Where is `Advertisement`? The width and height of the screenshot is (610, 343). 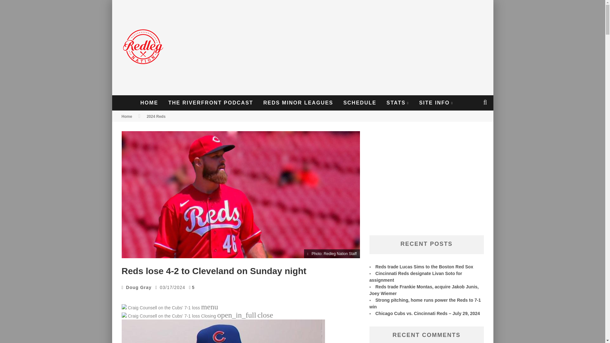 Advertisement is located at coordinates (374, 48).